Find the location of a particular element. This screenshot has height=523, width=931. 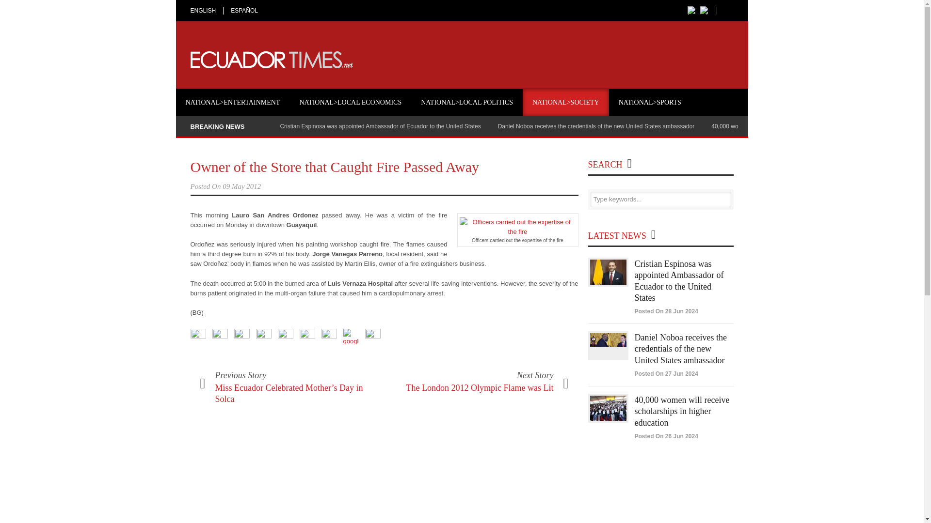

The London 2012 Olympic Flame was Lit is located at coordinates (480, 387).